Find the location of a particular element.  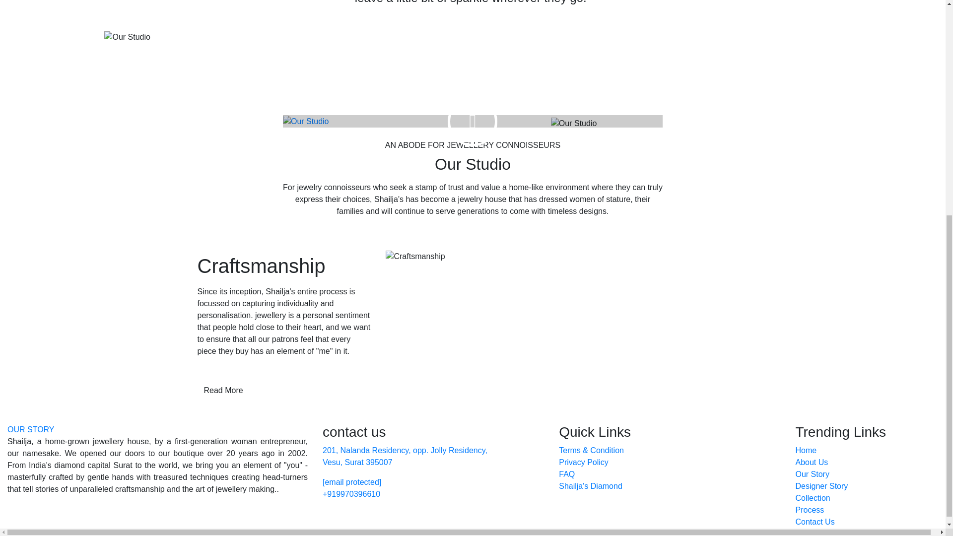

FAQ is located at coordinates (566, 474).